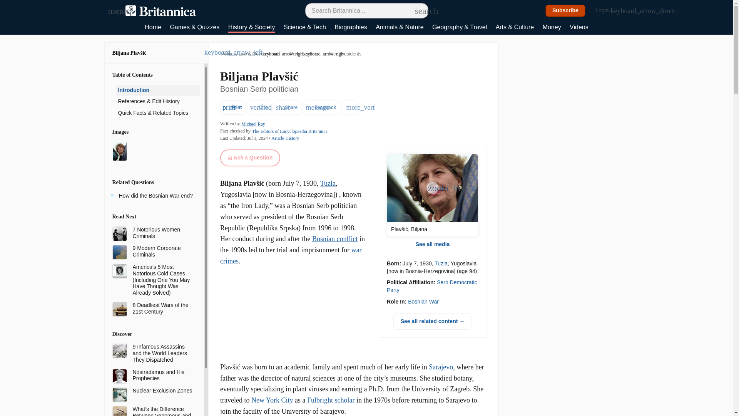 Image resolution: width=739 pixels, height=416 pixels. Describe the element at coordinates (163, 233) in the screenshot. I see `7 Notorious Women Criminals` at that location.